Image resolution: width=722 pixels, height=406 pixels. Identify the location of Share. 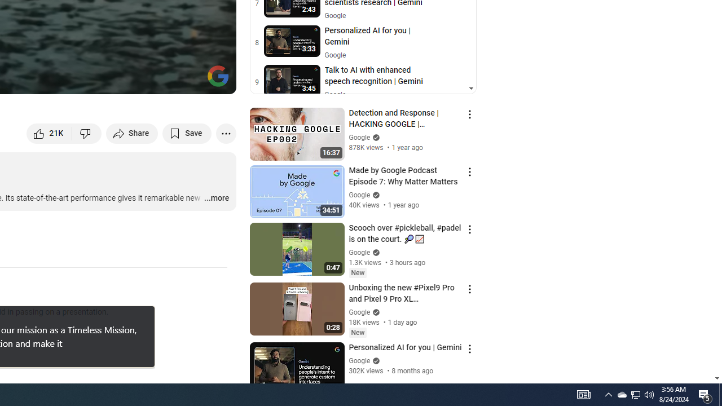
(132, 133).